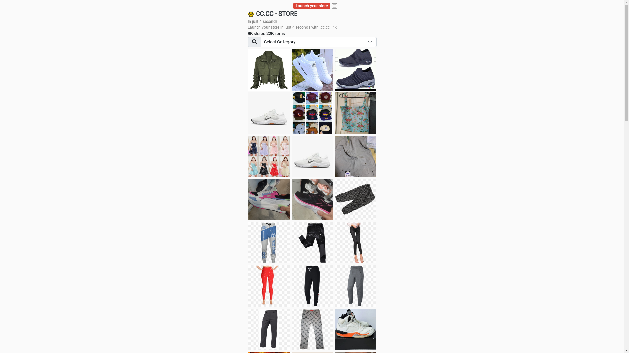 This screenshot has height=353, width=629. What do you see at coordinates (355, 243) in the screenshot?
I see `Pant` at bounding box center [355, 243].